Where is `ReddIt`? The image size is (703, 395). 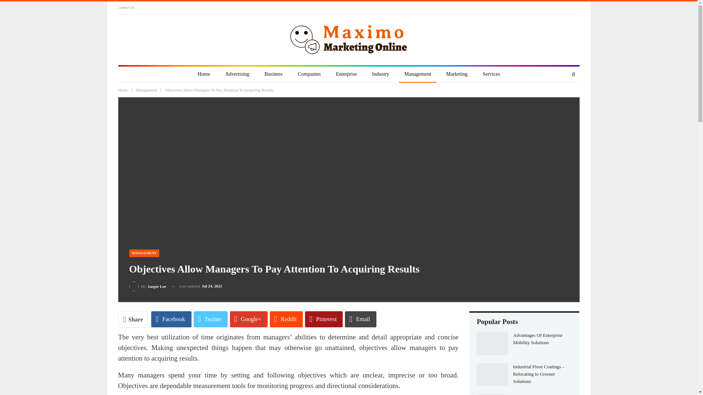
ReddIt is located at coordinates (286, 319).